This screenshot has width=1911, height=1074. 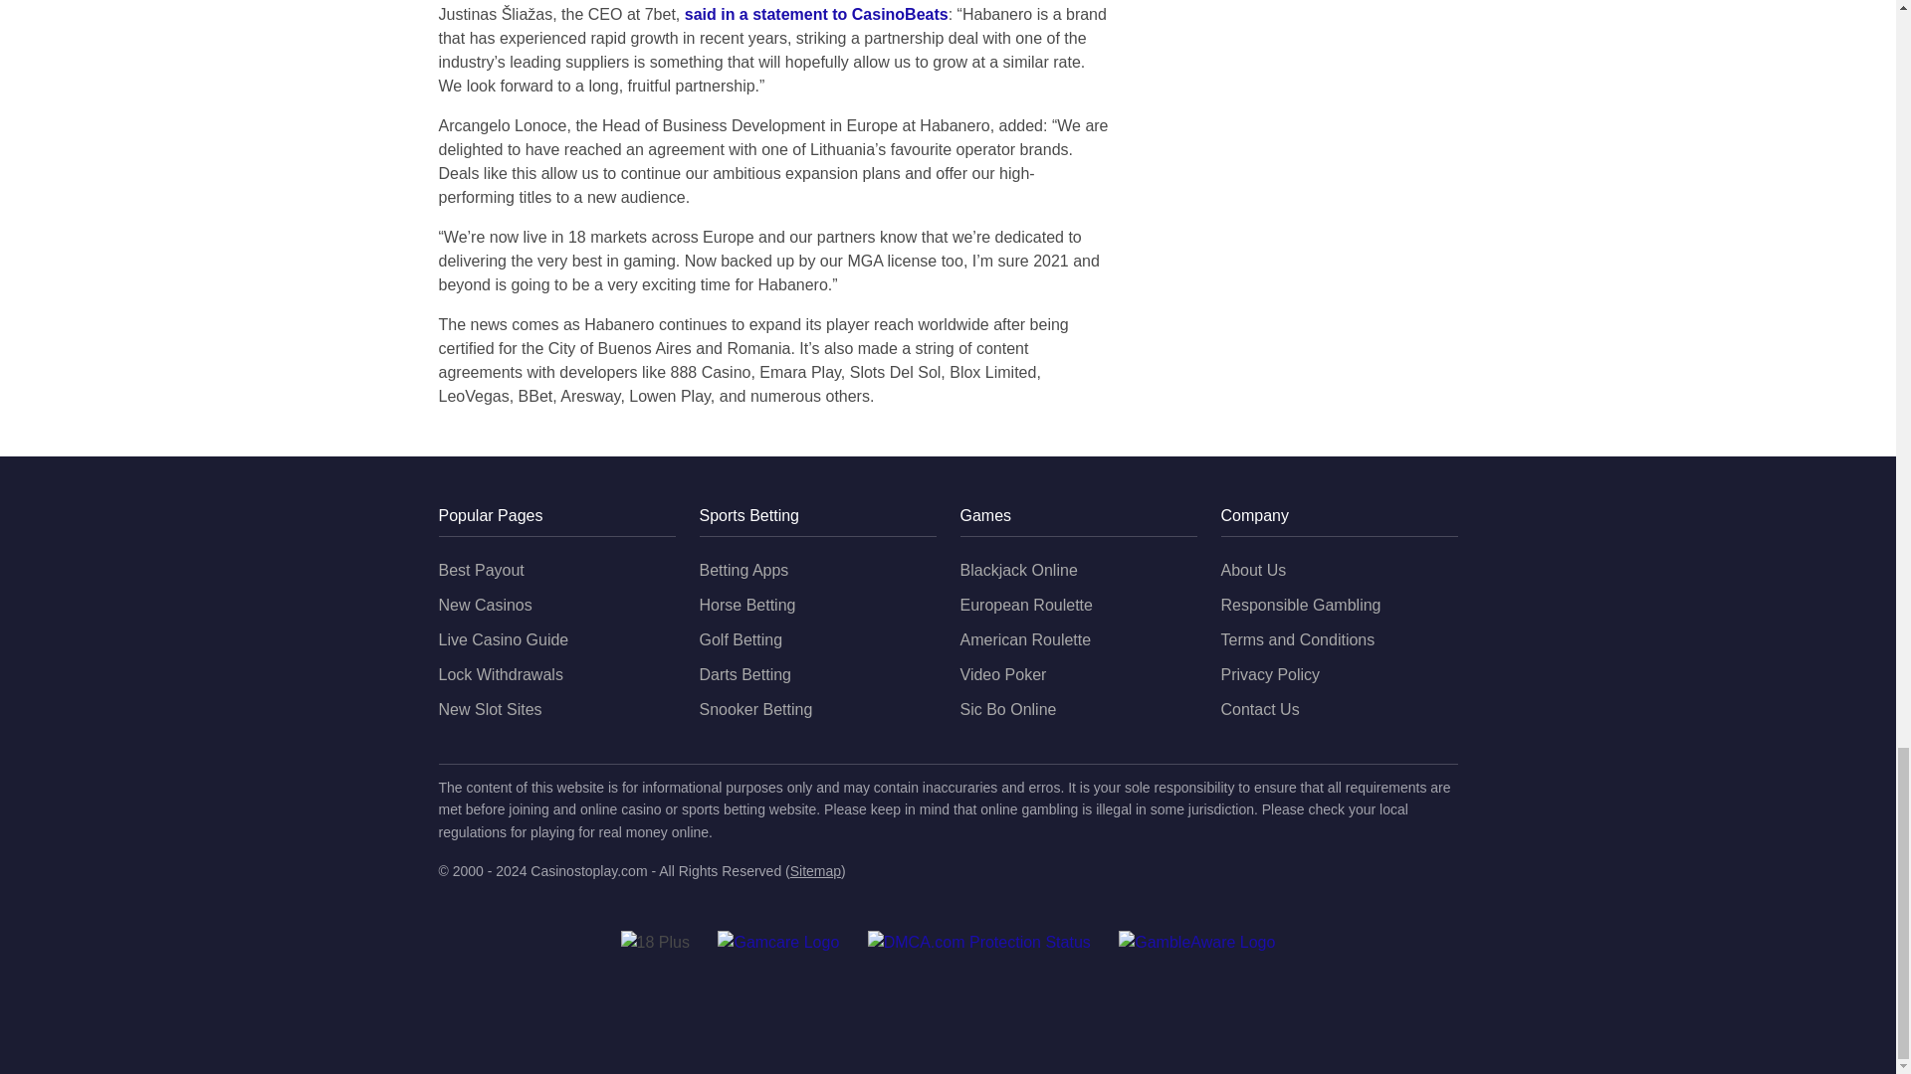 What do you see at coordinates (1196, 943) in the screenshot?
I see `GambleAware Logo` at bounding box center [1196, 943].